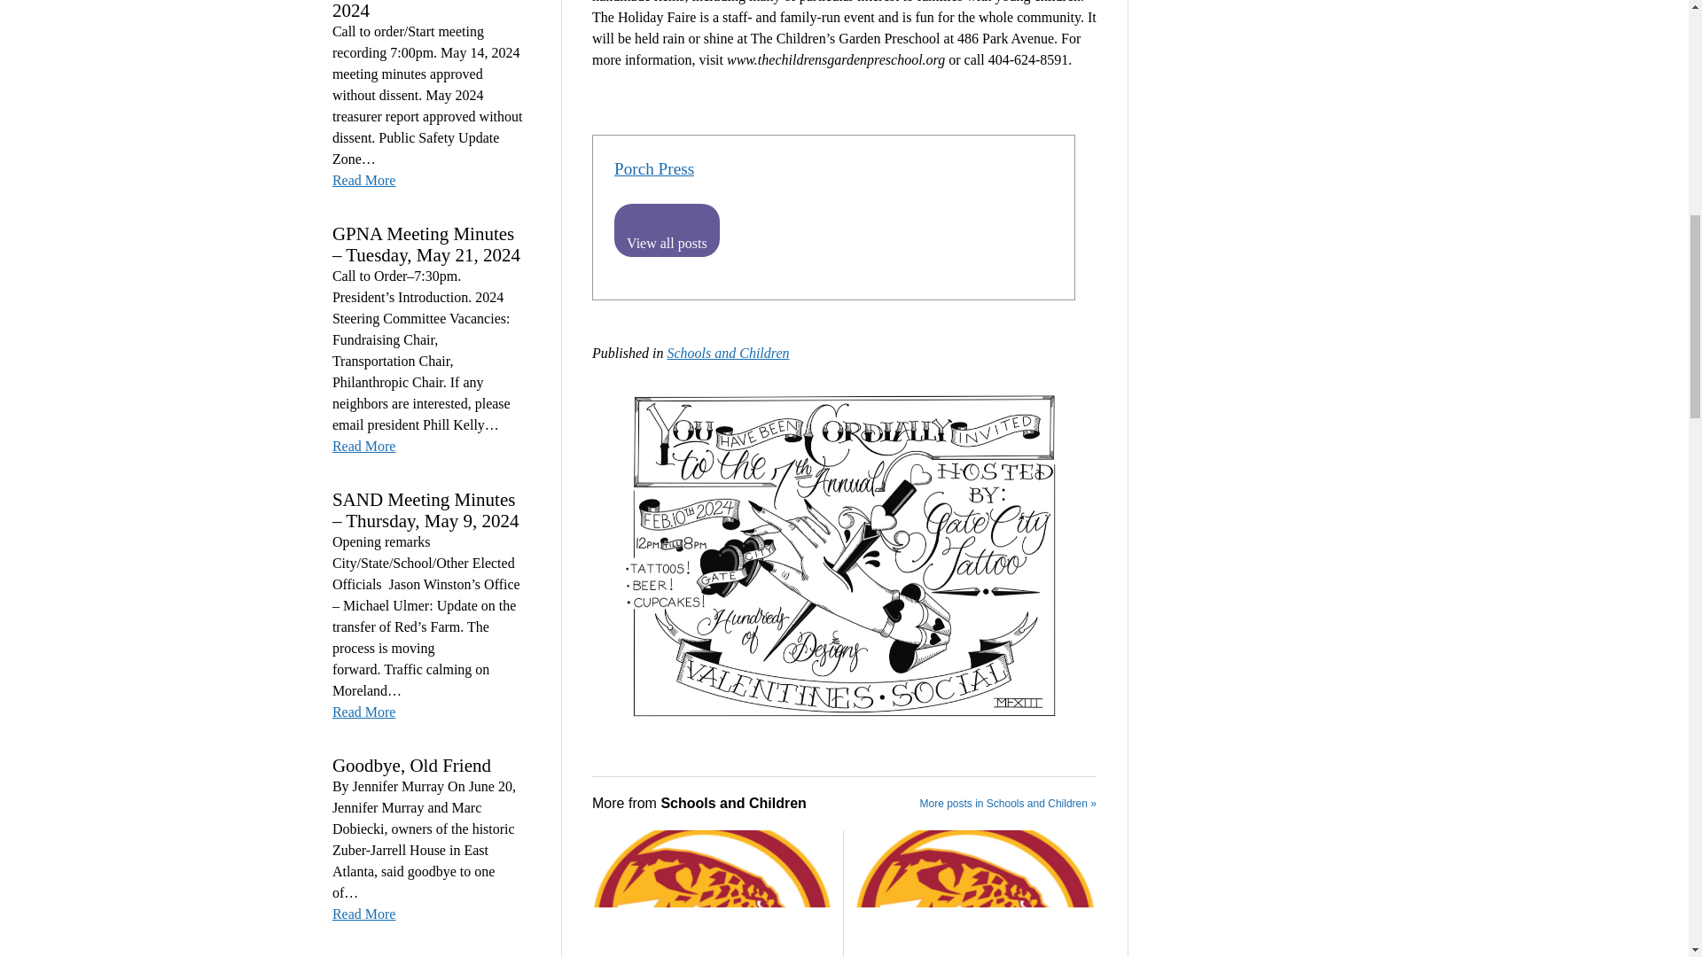 The height and width of the screenshot is (957, 1702). I want to click on Read More, so click(363, 181).